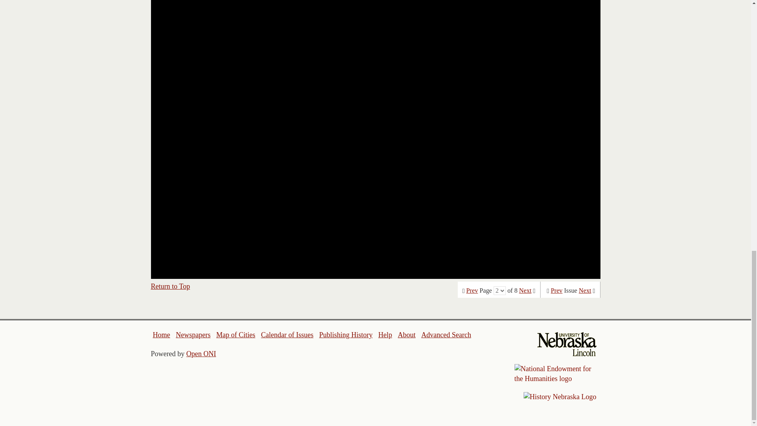  What do you see at coordinates (162, 334) in the screenshot?
I see `Home` at bounding box center [162, 334].